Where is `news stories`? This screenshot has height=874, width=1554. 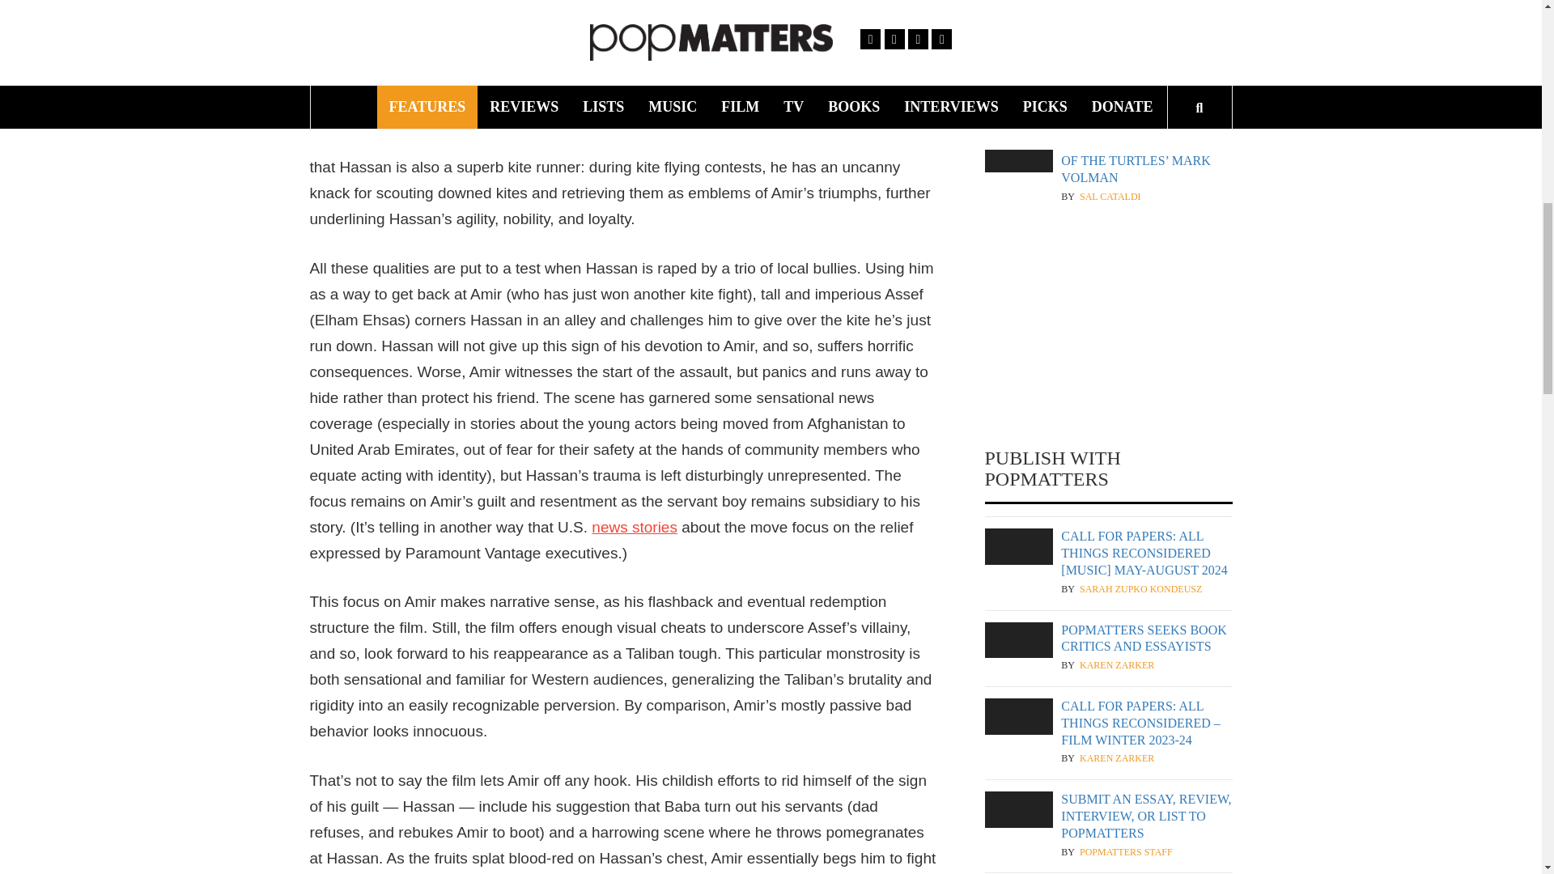
news stories is located at coordinates (635, 528).